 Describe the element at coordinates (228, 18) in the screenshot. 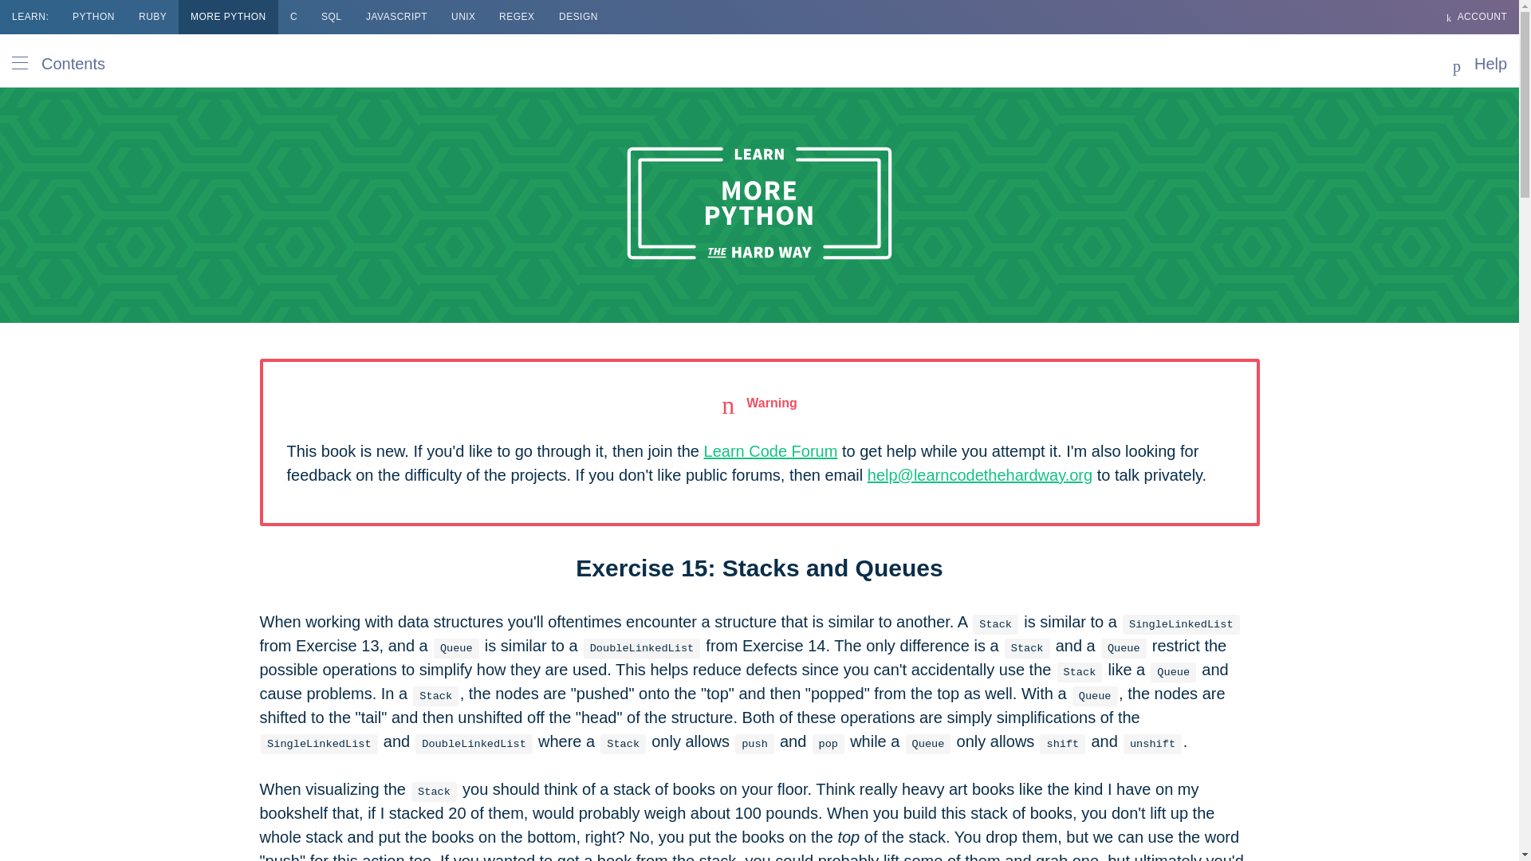

I see `MORE PYTHON` at that location.